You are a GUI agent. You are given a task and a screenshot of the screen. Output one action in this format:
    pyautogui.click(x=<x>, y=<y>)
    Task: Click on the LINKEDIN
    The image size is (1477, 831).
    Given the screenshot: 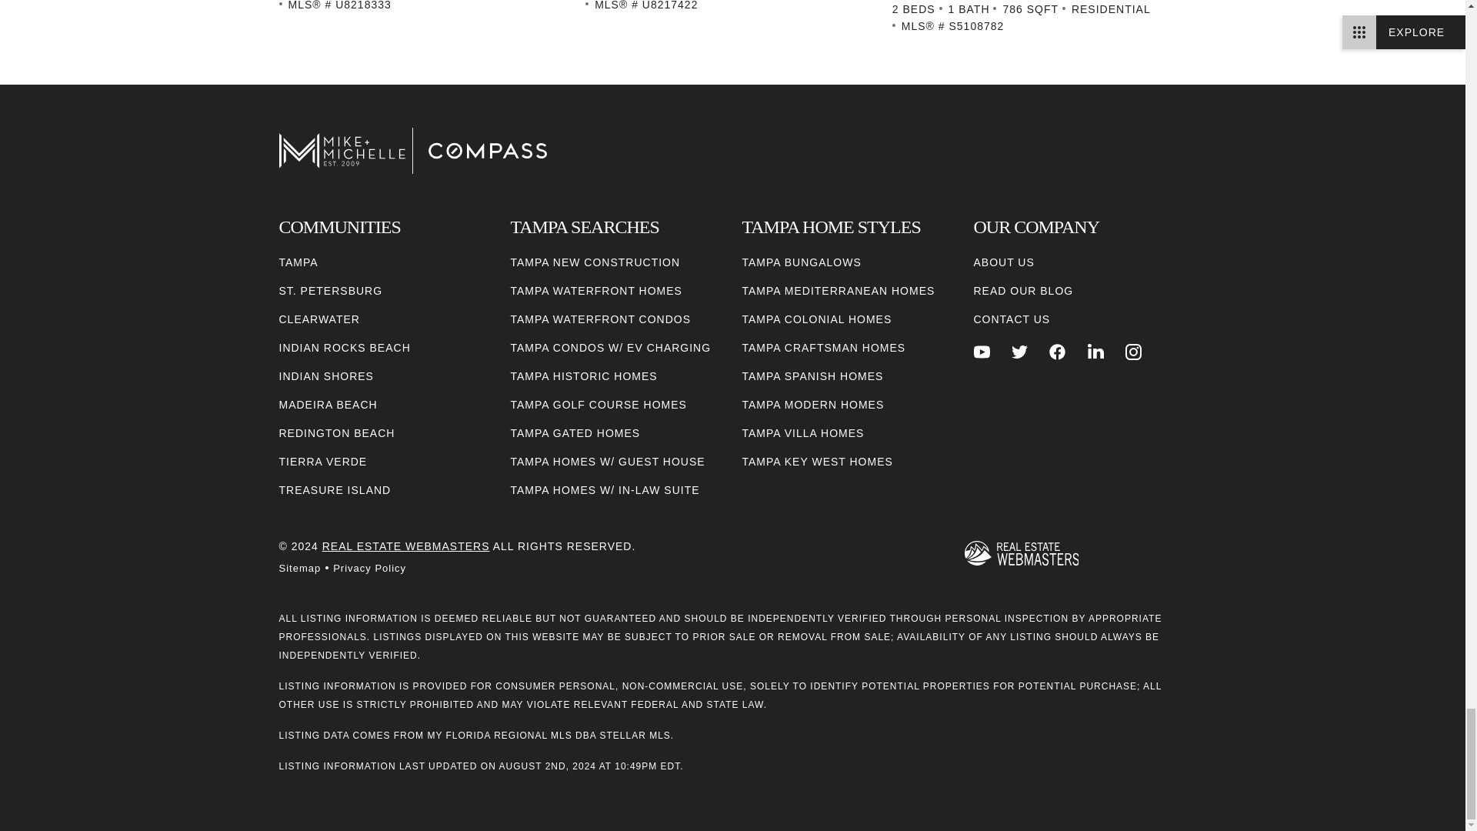 What is the action you would take?
    pyautogui.click(x=1095, y=352)
    